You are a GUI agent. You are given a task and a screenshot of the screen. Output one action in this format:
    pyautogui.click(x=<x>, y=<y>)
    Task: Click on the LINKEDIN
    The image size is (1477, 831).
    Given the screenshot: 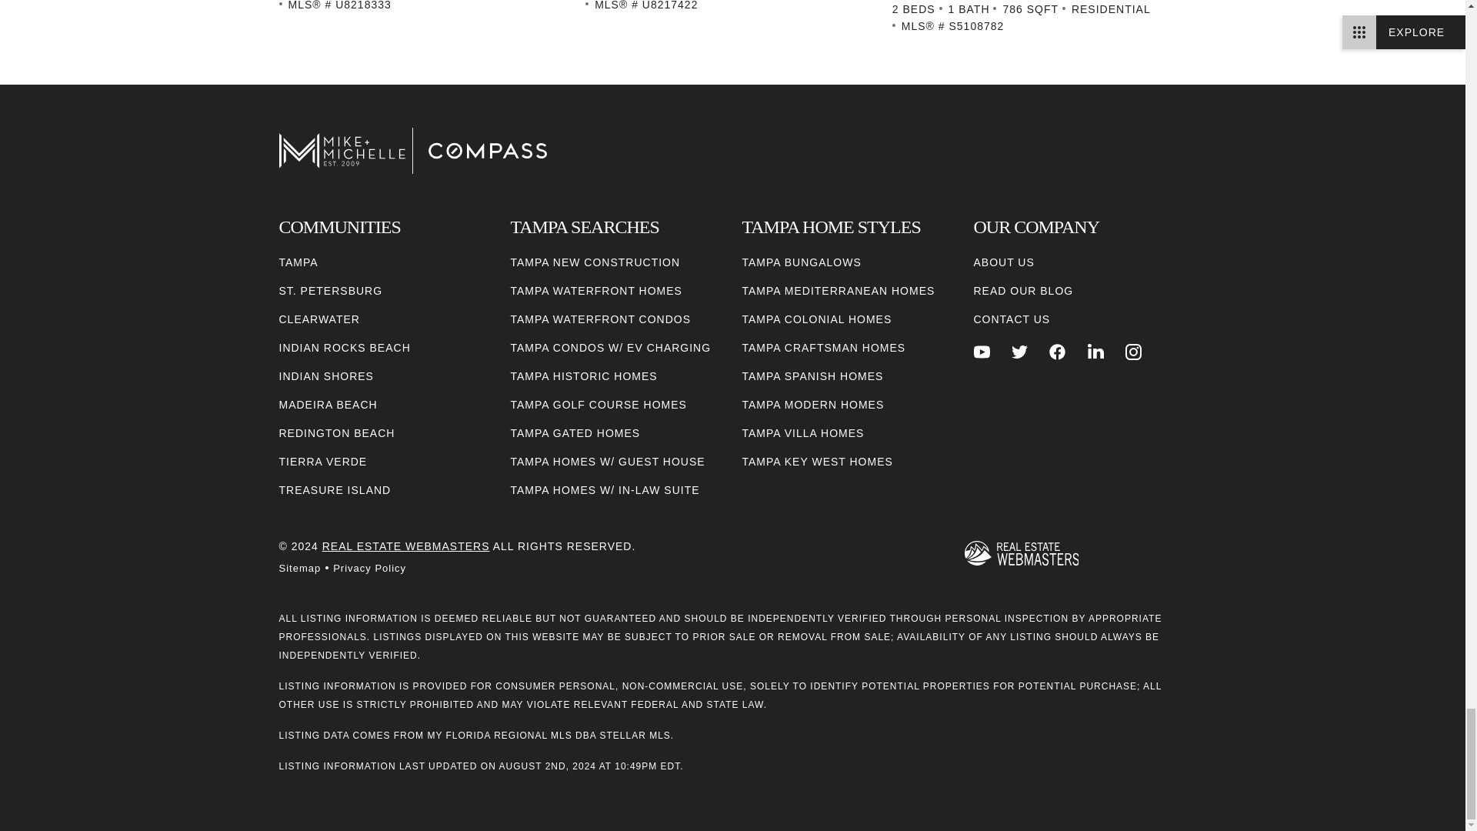 What is the action you would take?
    pyautogui.click(x=1095, y=352)
    